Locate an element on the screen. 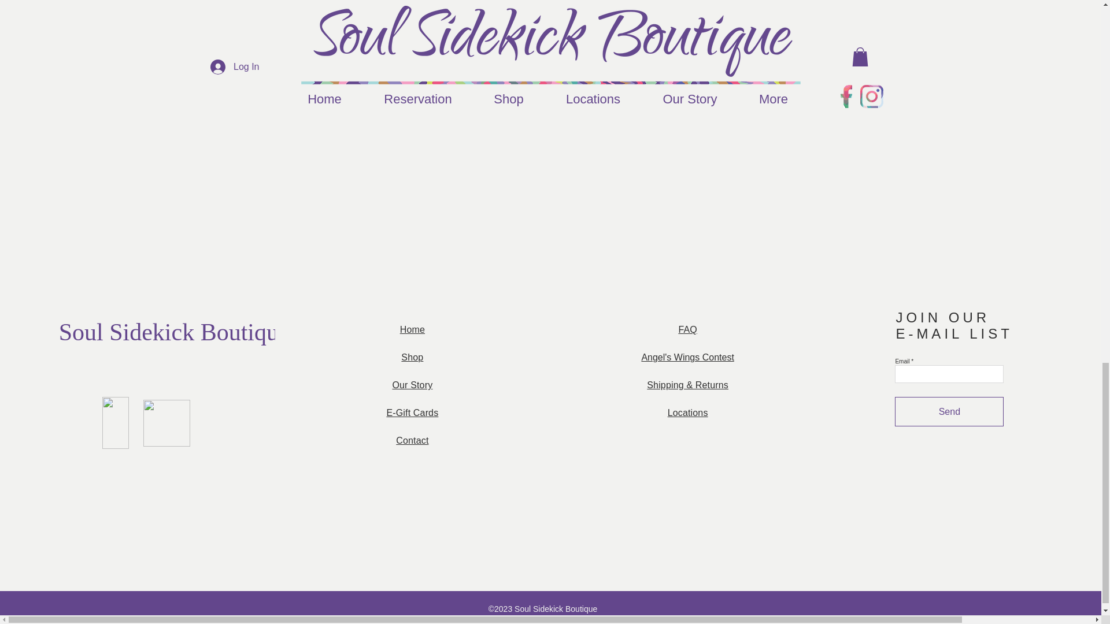 The image size is (1110, 624). E-Gift Cards is located at coordinates (412, 413).